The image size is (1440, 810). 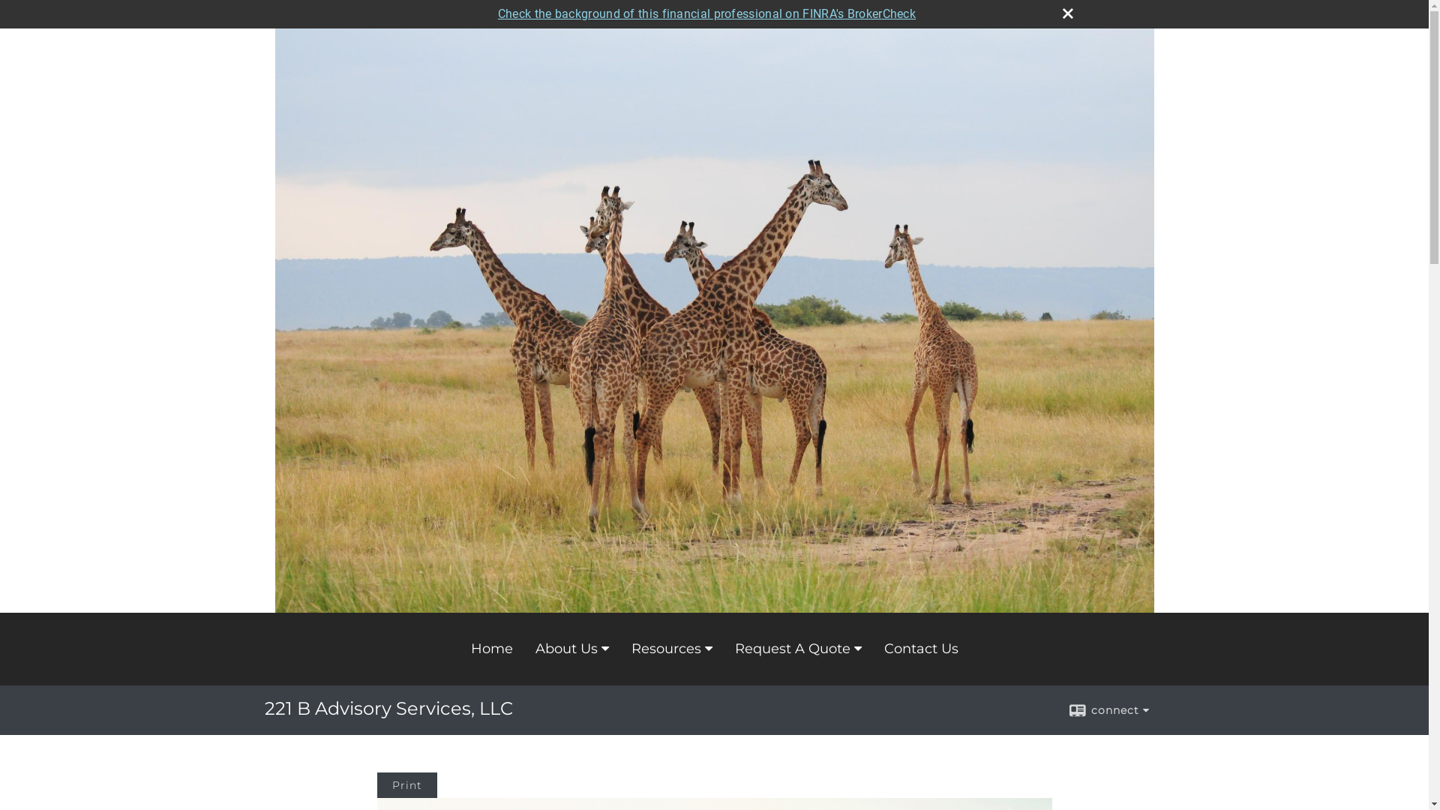 What do you see at coordinates (671, 649) in the screenshot?
I see `Resources` at bounding box center [671, 649].